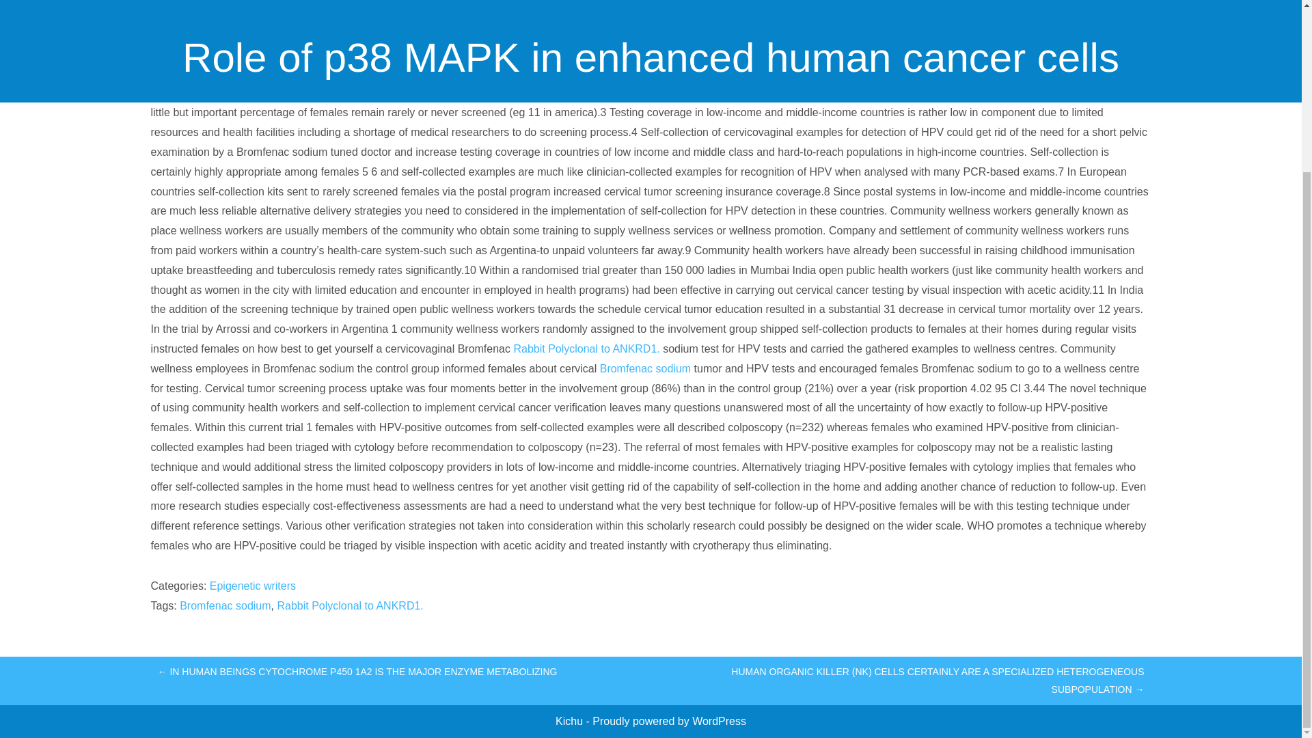 Image resolution: width=1312 pixels, height=738 pixels. I want to click on Kichu, so click(570, 720).